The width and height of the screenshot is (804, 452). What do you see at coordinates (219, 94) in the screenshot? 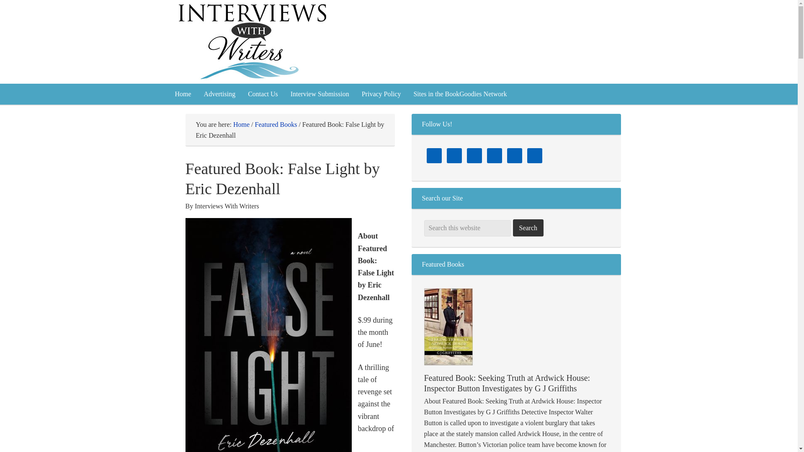
I see `Advertising` at bounding box center [219, 94].